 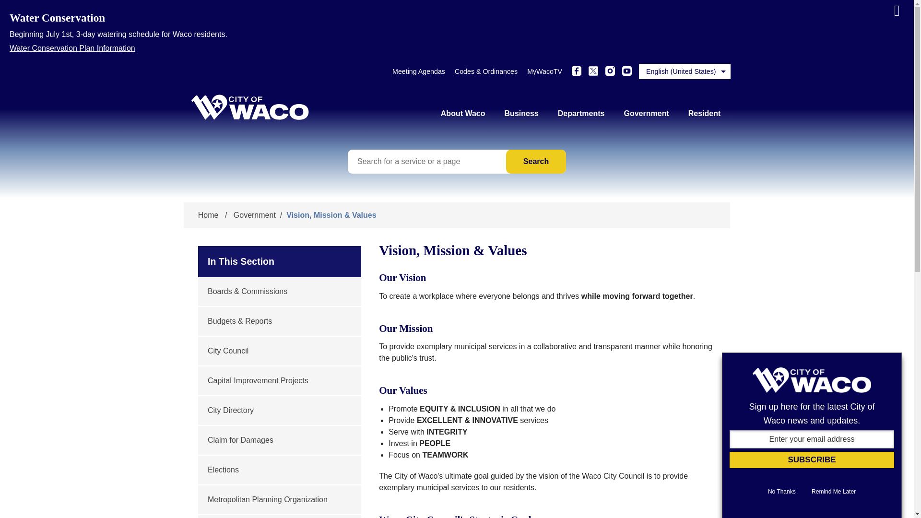 What do you see at coordinates (544, 71) in the screenshot?
I see `MyWacoTV` at bounding box center [544, 71].